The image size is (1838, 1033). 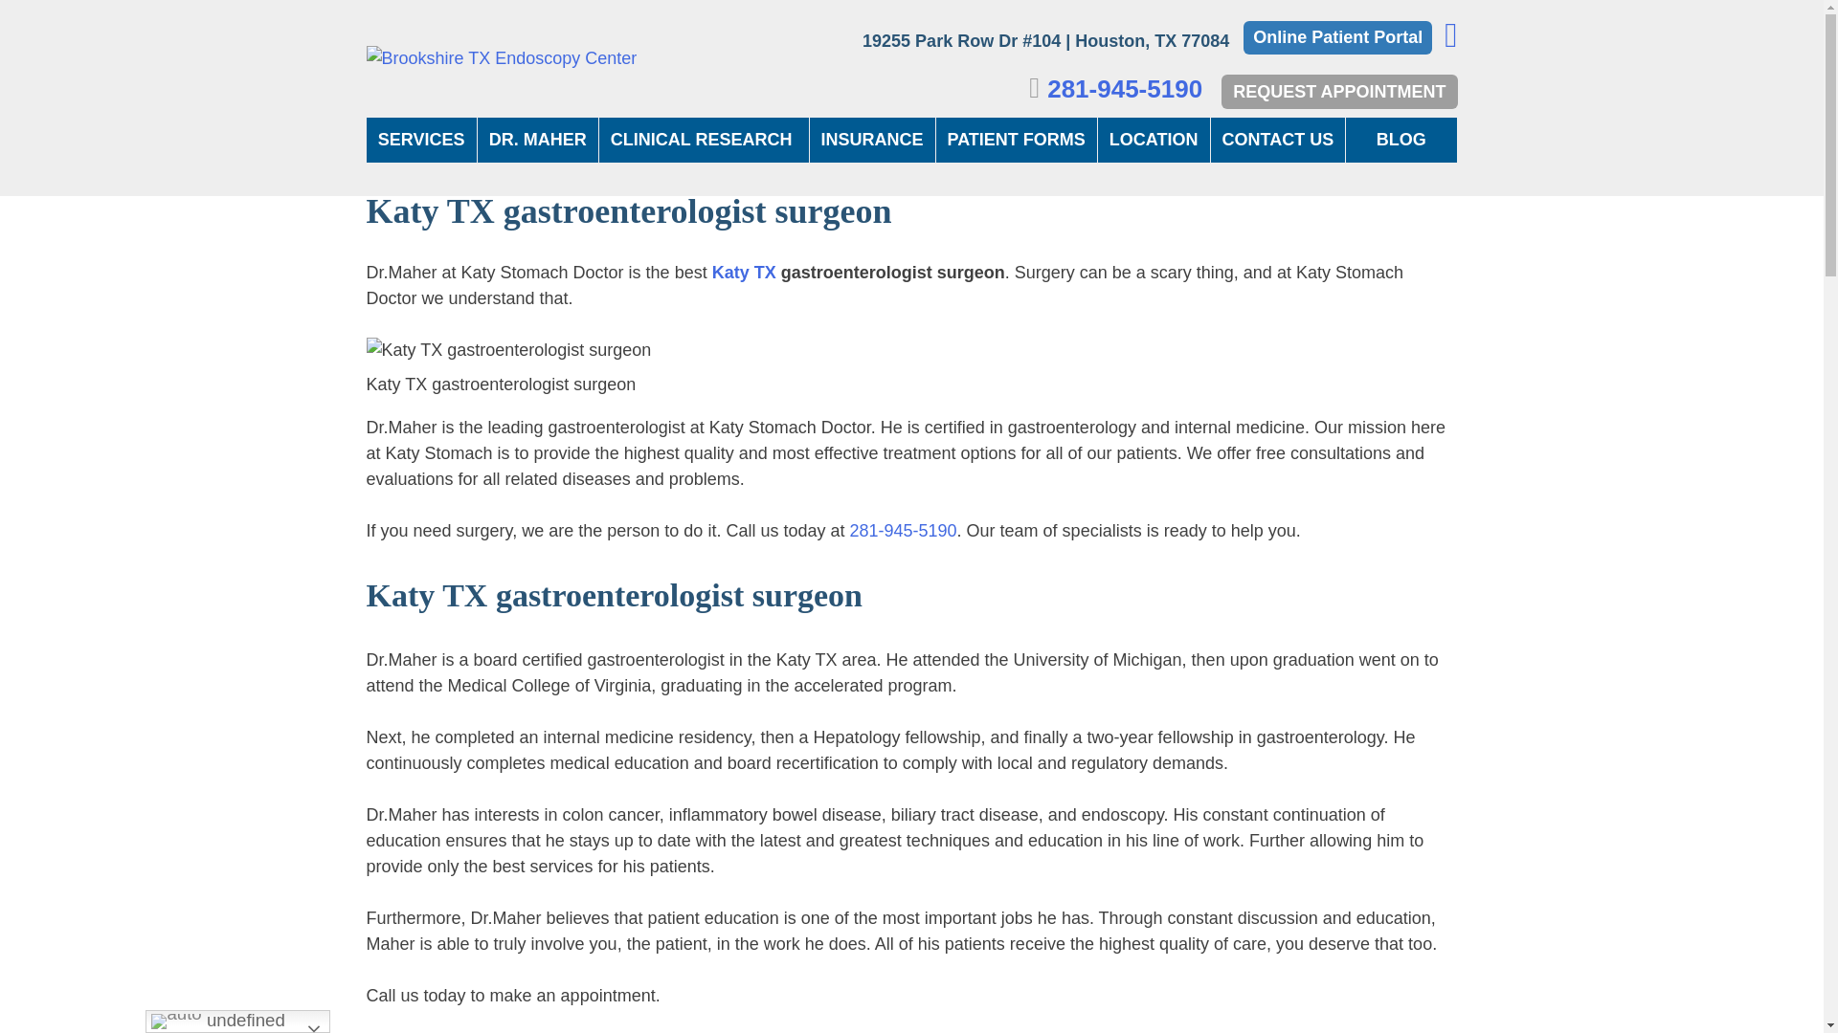 What do you see at coordinates (538, 140) in the screenshot?
I see `DR. MAHER` at bounding box center [538, 140].